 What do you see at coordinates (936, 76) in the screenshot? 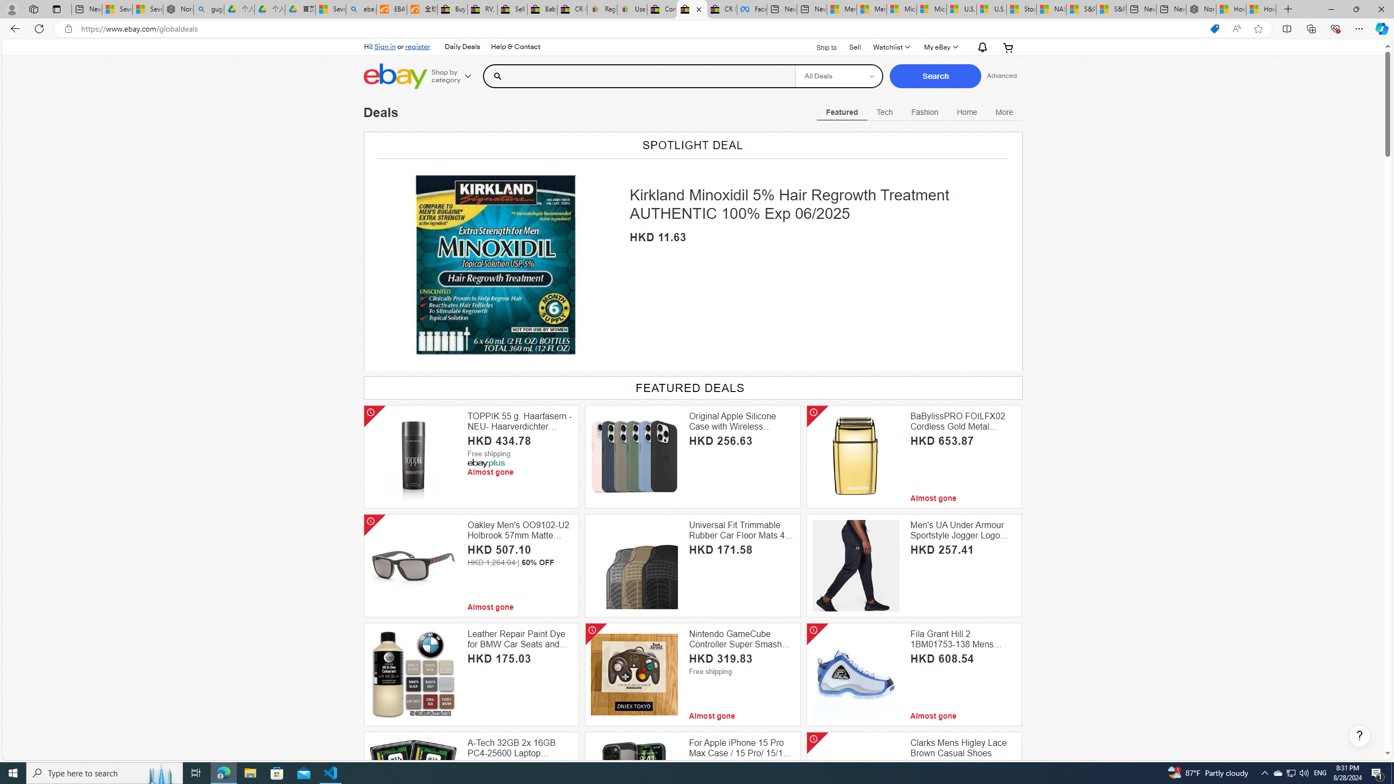
I see `Search` at bounding box center [936, 76].